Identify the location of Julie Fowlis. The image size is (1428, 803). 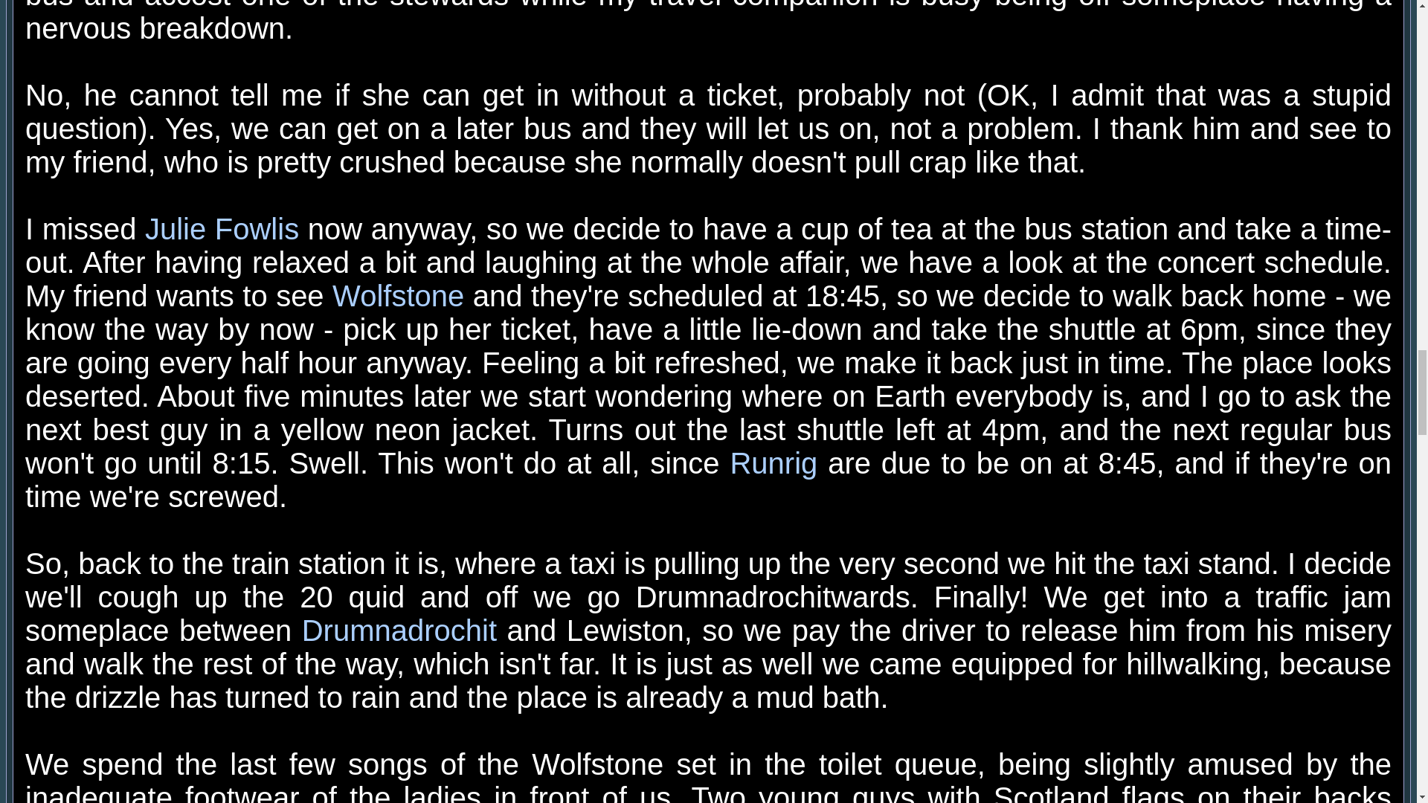
(222, 229).